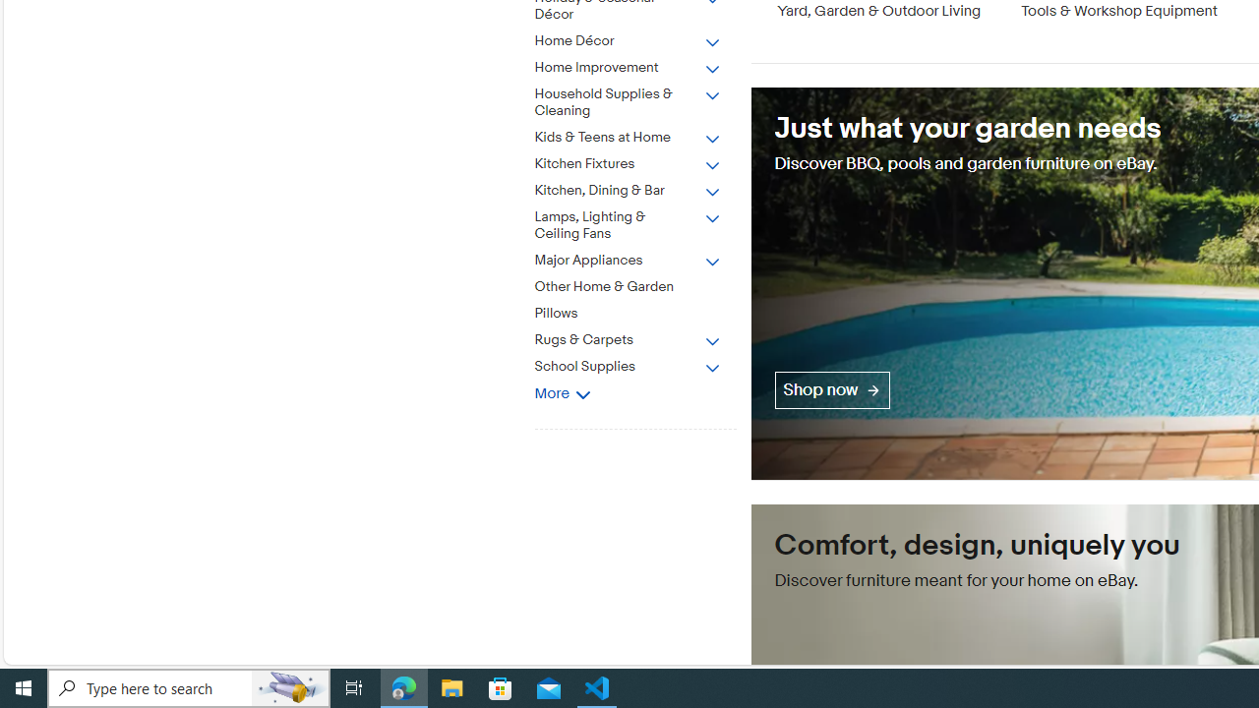  What do you see at coordinates (628, 103) in the screenshot?
I see `Household Supplies & Cleaning` at bounding box center [628, 103].